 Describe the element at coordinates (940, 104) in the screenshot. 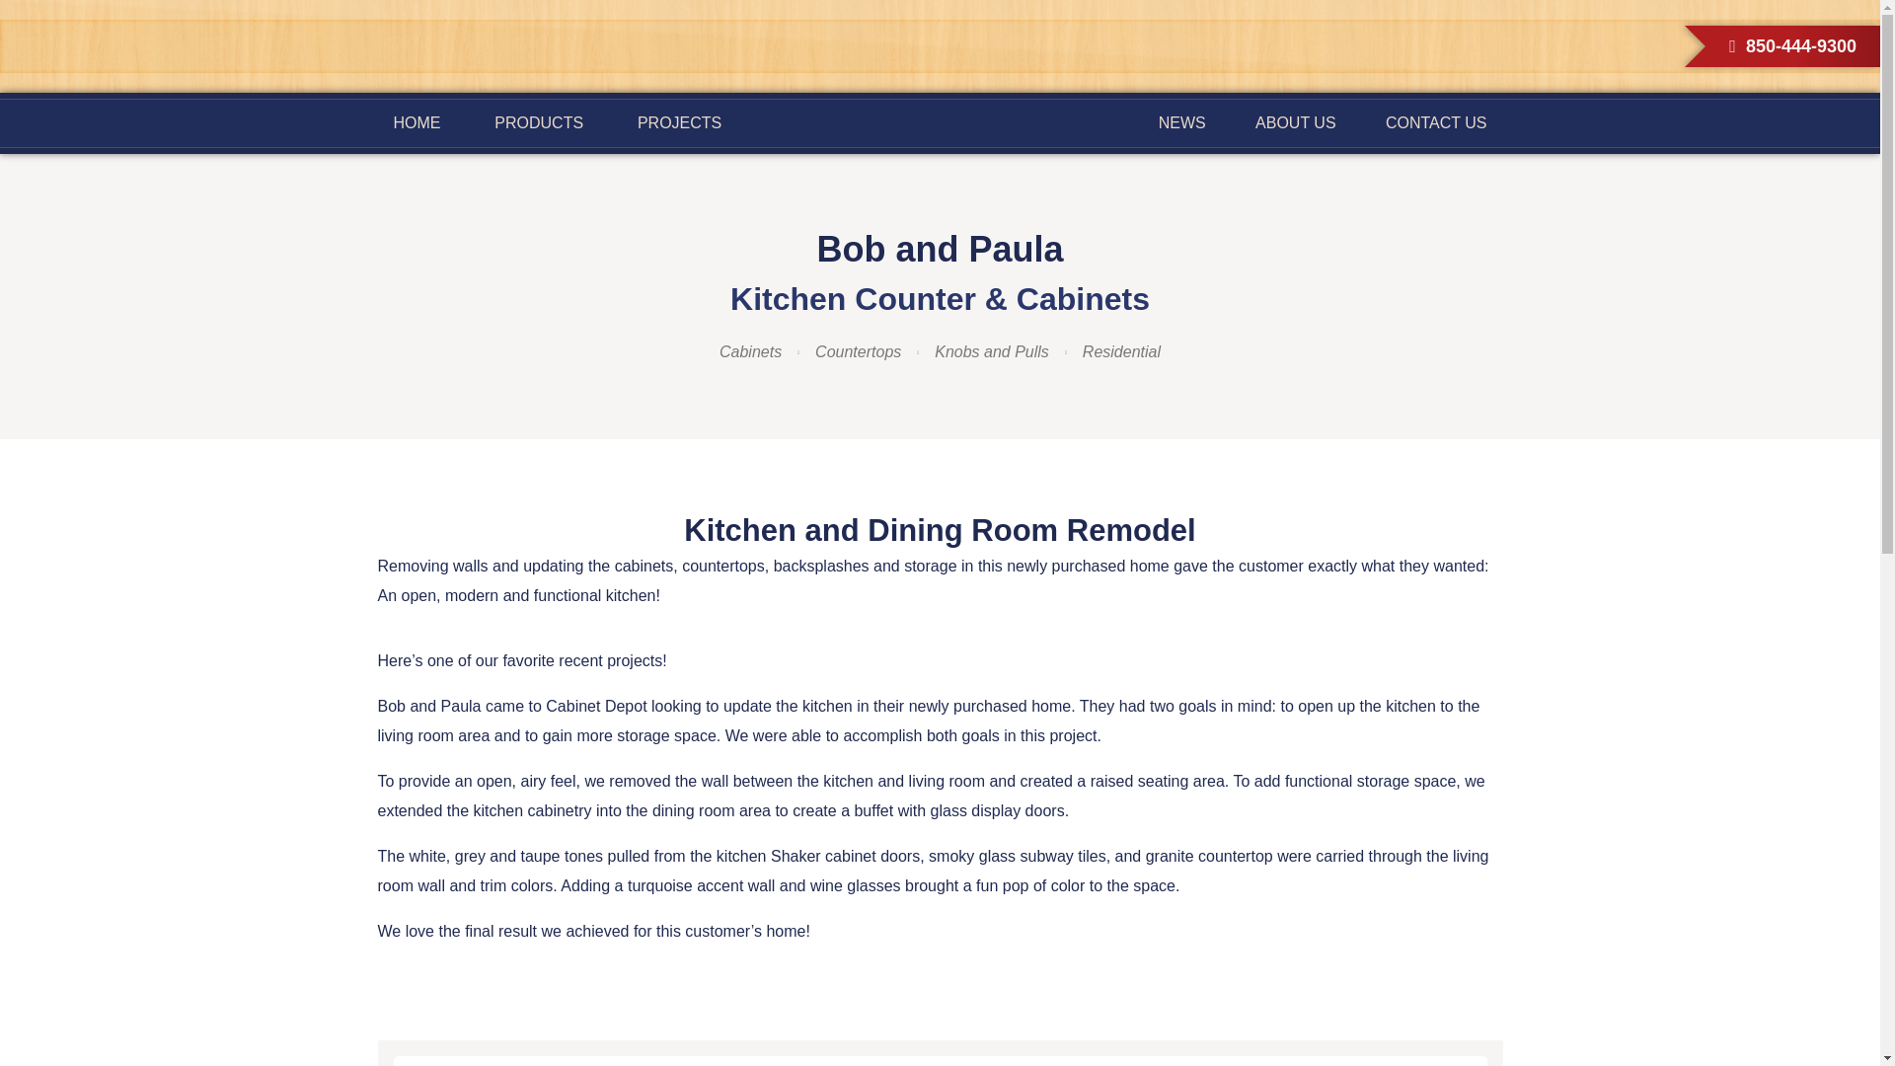

I see `Cabinet Depot` at that location.